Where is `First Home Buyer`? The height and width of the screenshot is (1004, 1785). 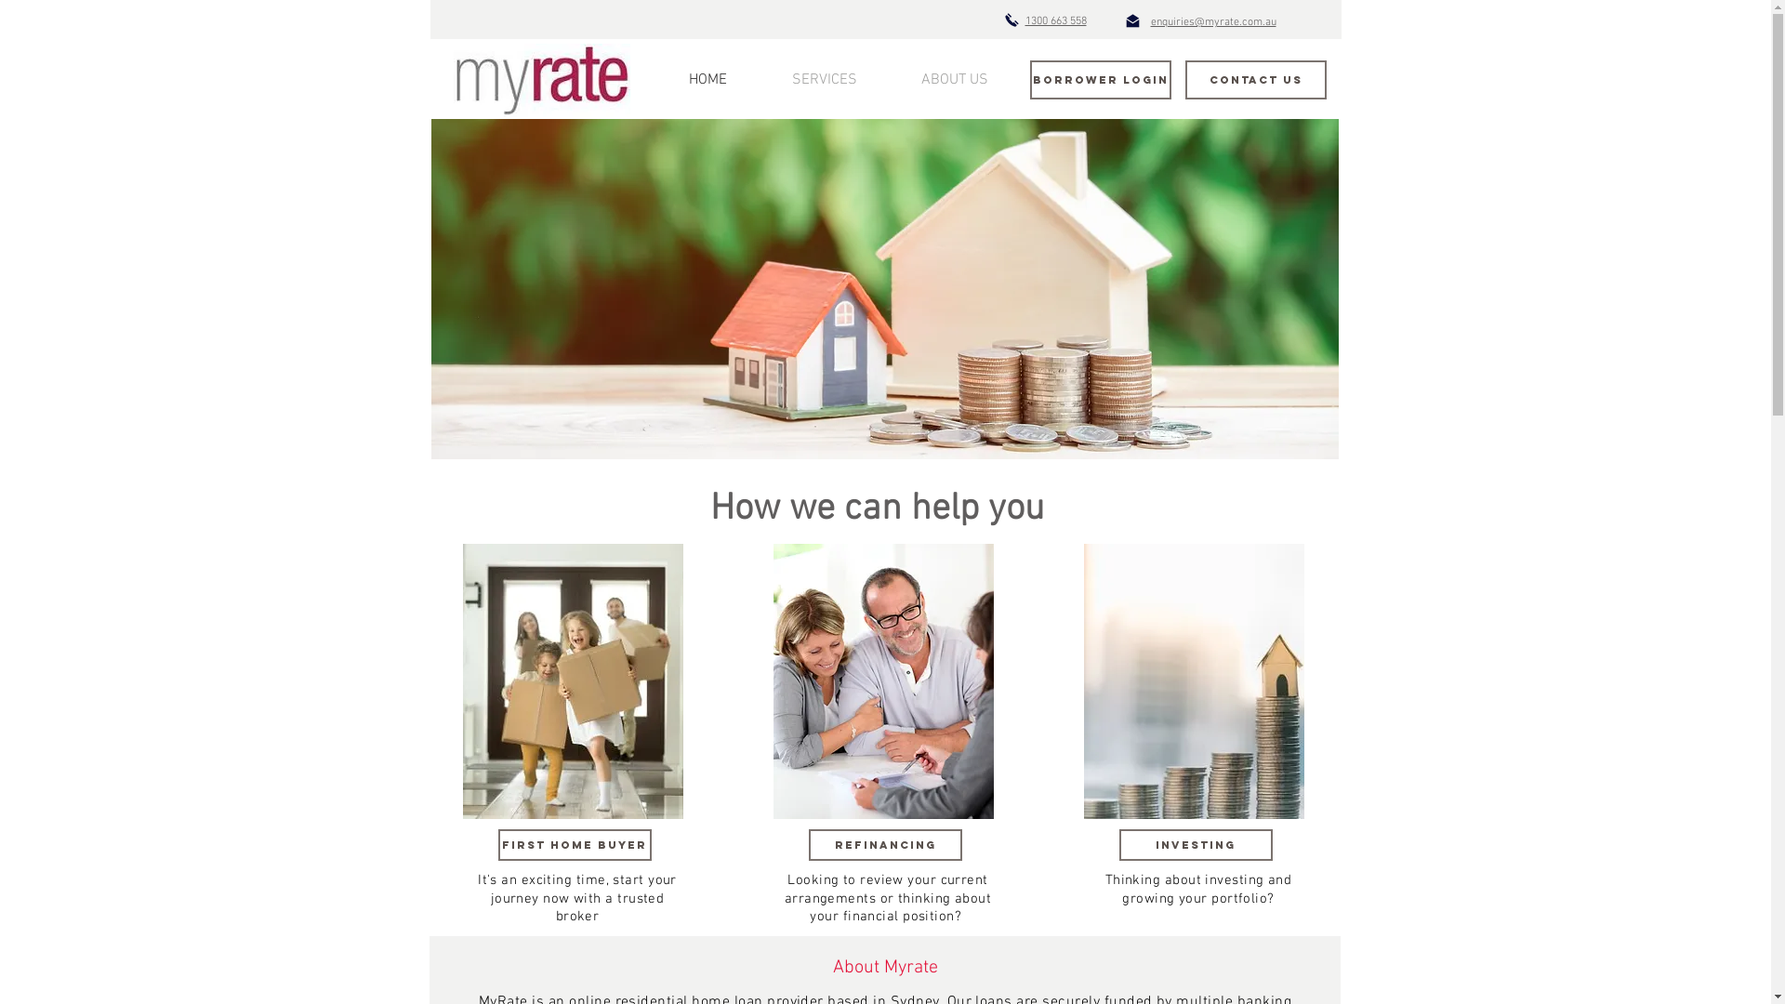 First Home Buyer is located at coordinates (575, 845).